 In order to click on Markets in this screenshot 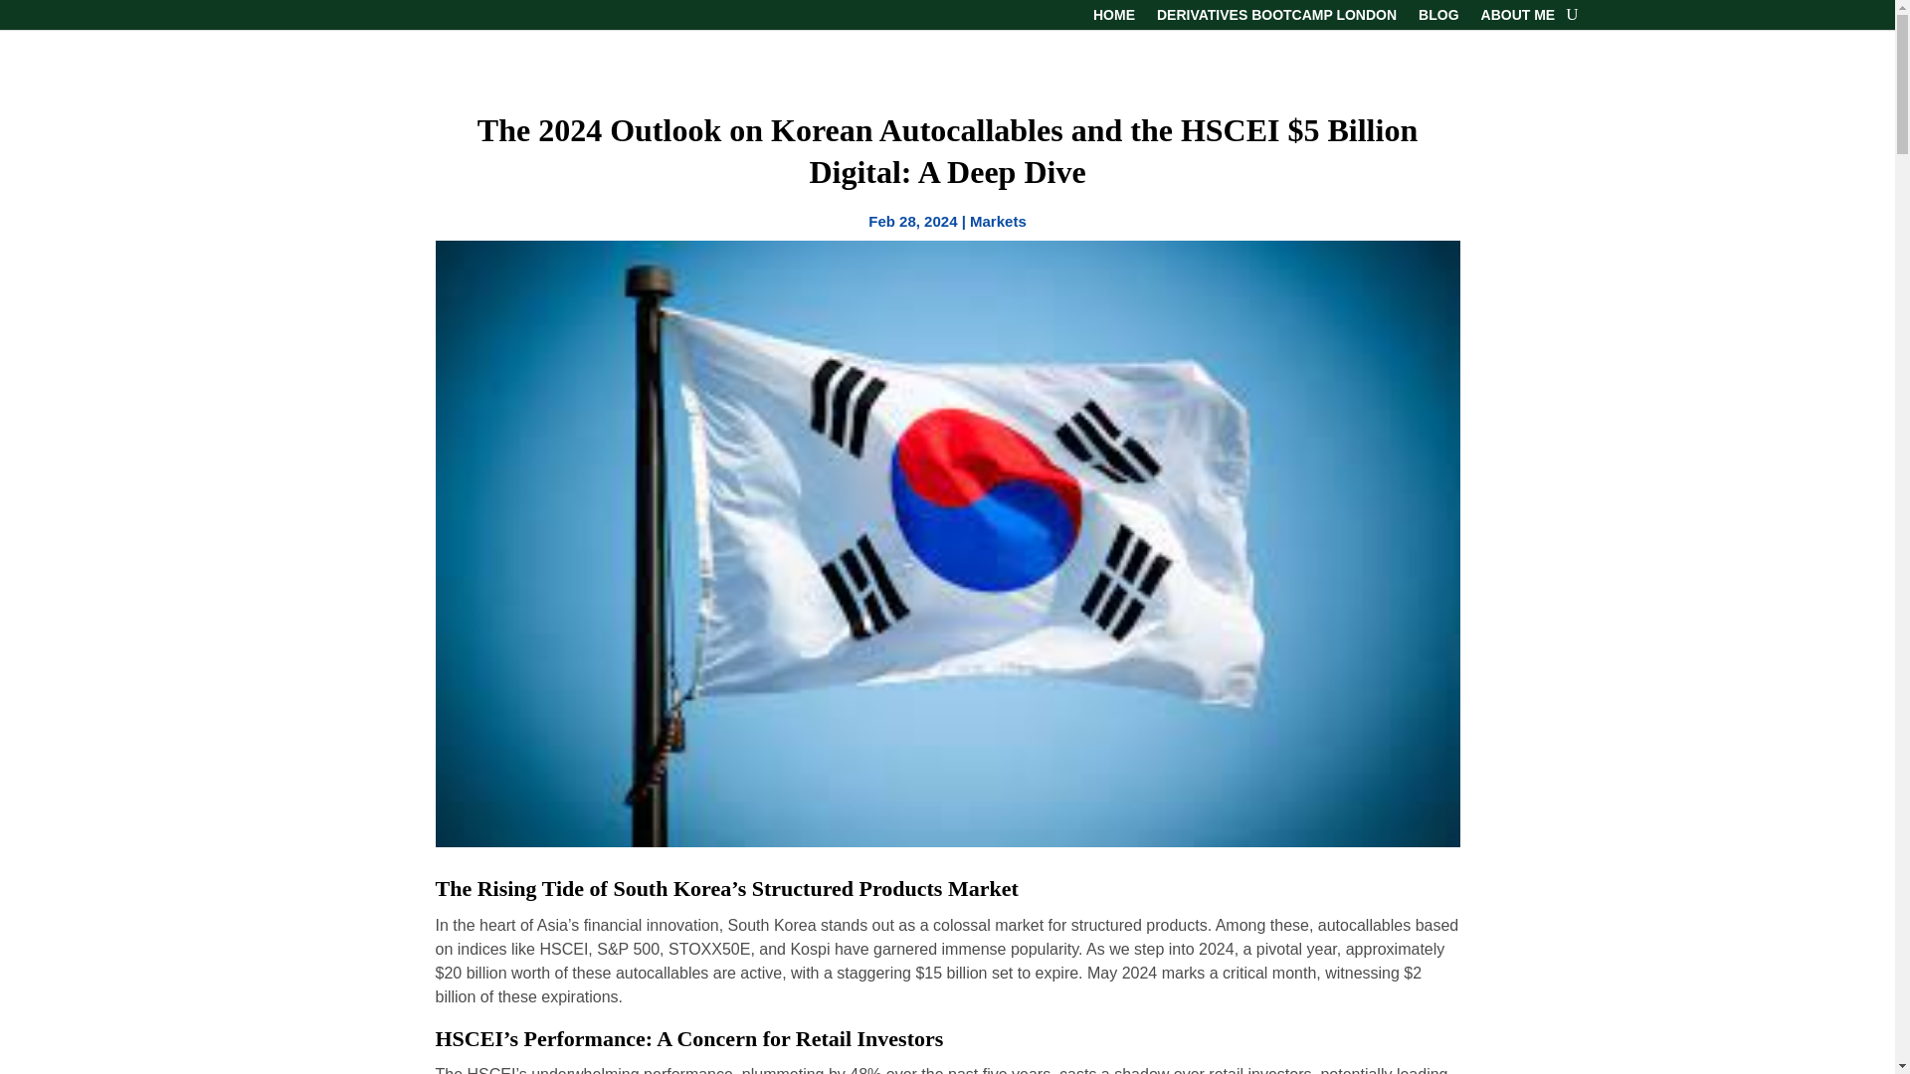, I will do `click(999, 221)`.